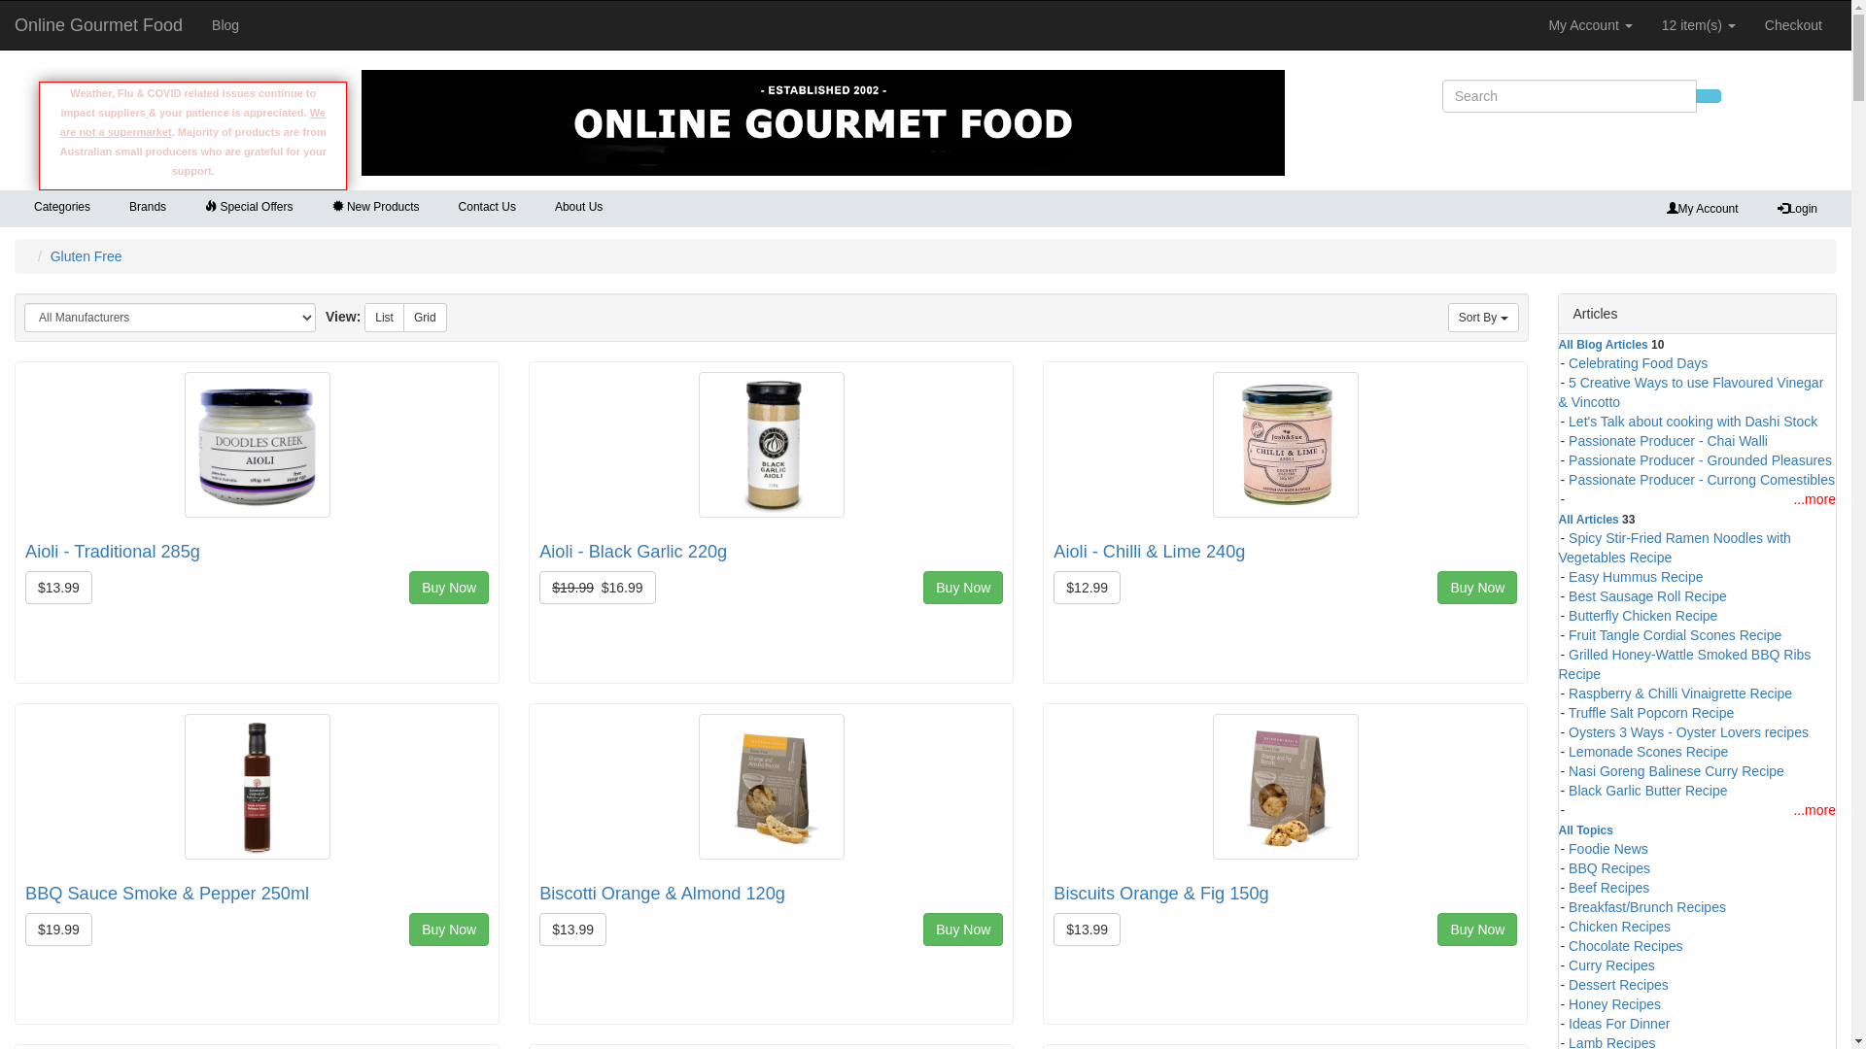  Describe the element at coordinates (426, 317) in the screenshot. I see `Grid` at that location.